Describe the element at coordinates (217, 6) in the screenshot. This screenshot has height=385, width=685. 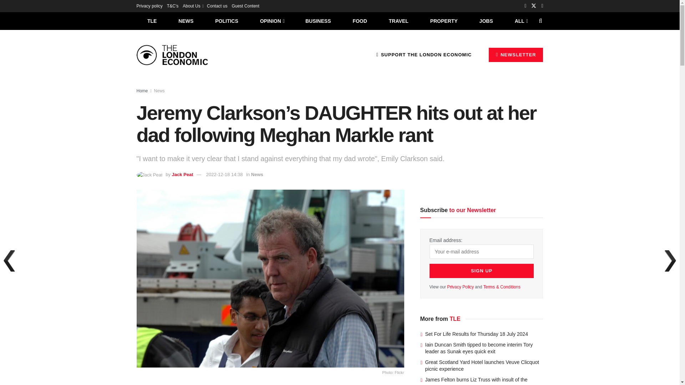
I see `Contact us` at that location.